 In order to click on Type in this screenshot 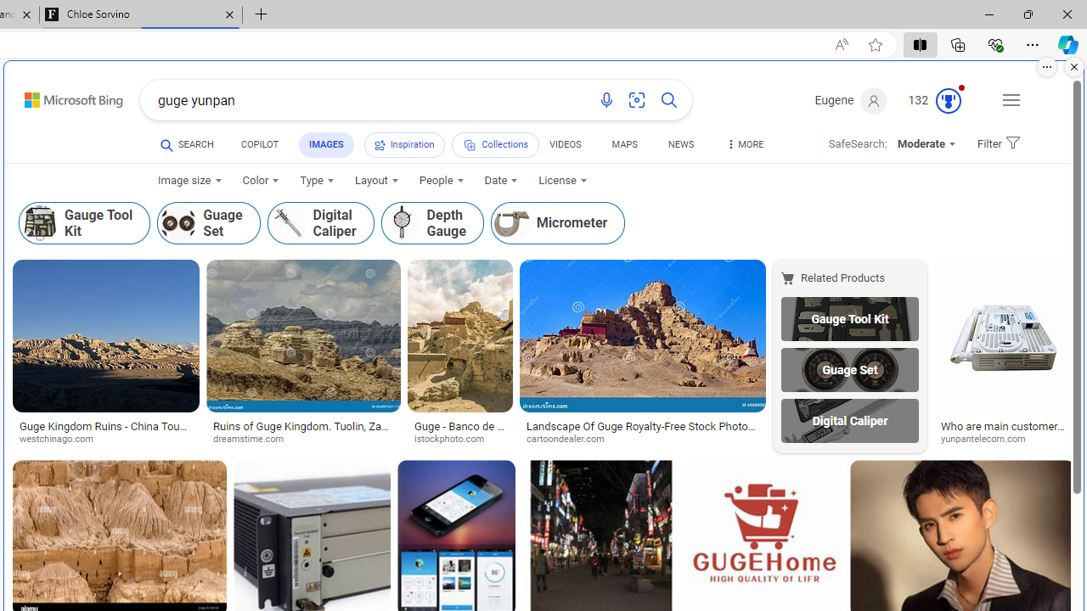, I will do `click(316, 181)`.